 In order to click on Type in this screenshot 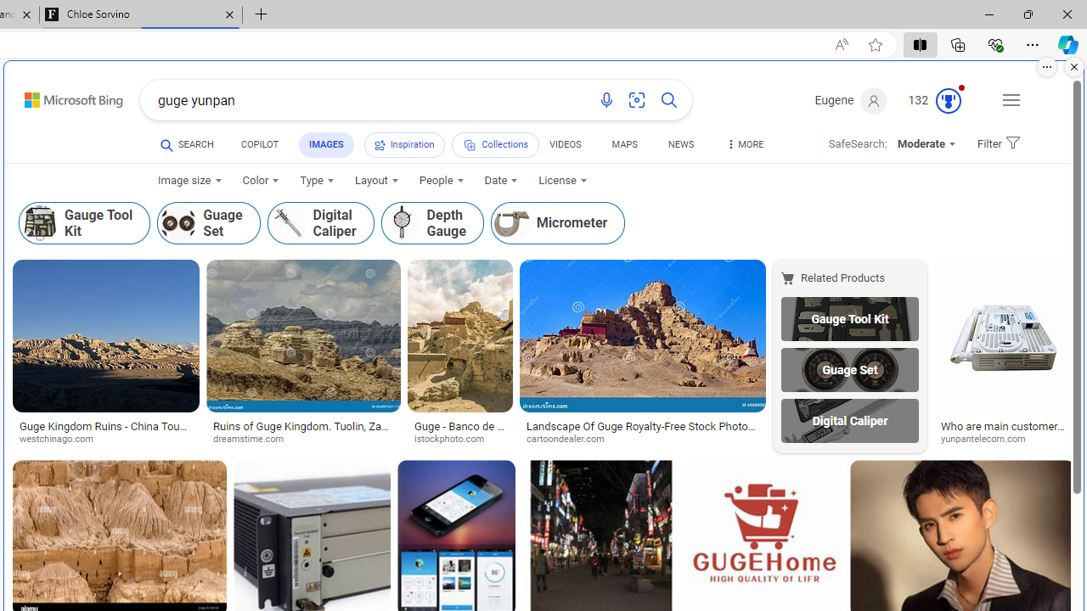, I will do `click(316, 181)`.